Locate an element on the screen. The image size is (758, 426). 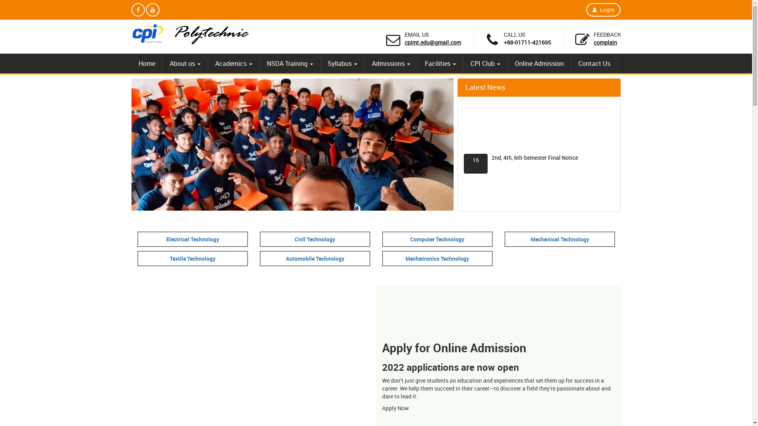
About us is located at coordinates (185, 64).